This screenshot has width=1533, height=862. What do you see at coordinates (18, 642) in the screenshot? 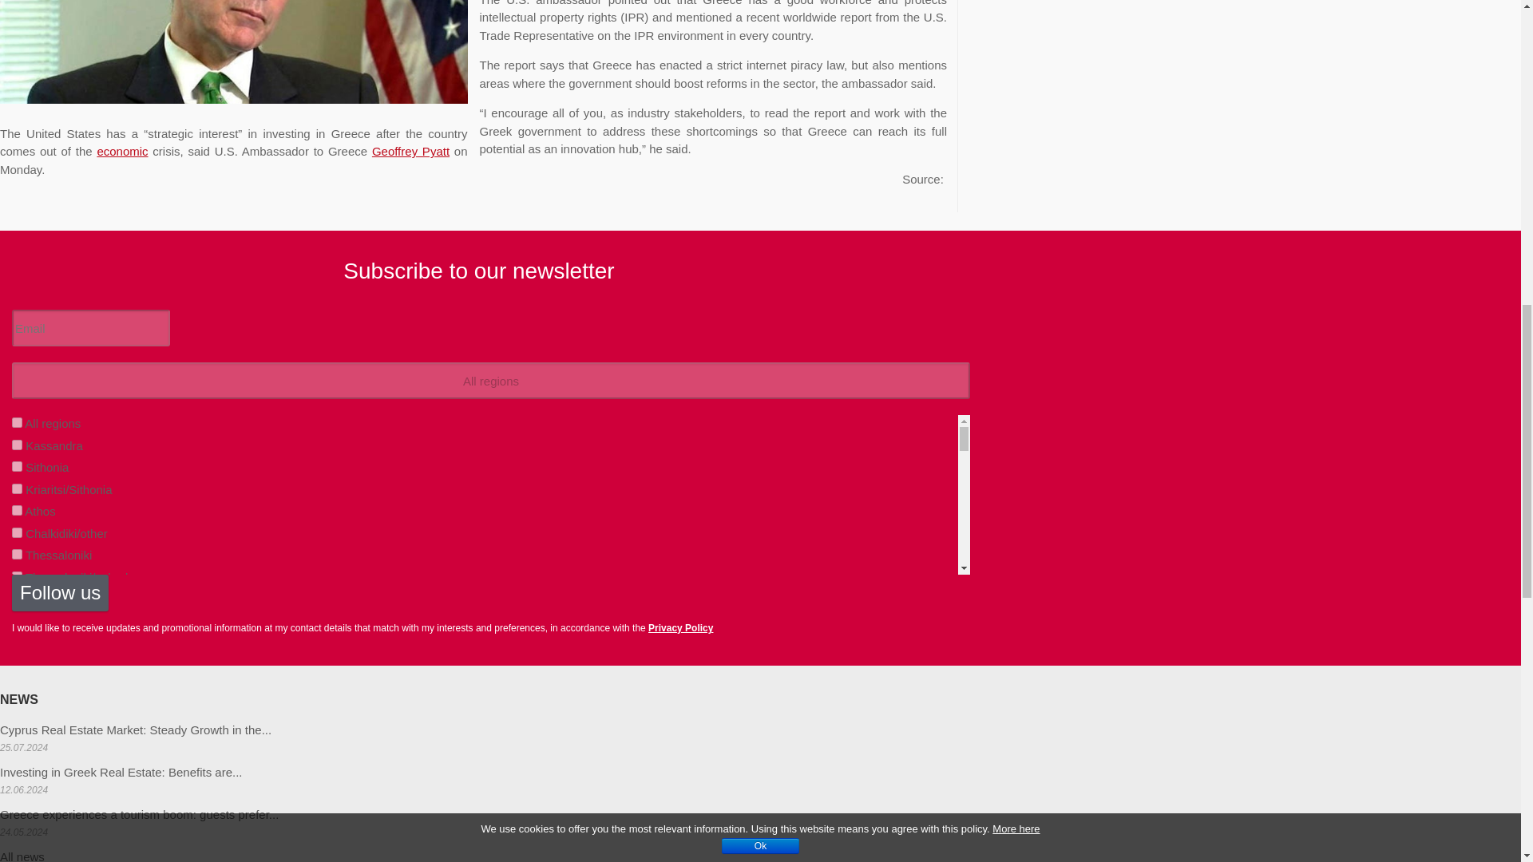
I see `11` at bounding box center [18, 642].